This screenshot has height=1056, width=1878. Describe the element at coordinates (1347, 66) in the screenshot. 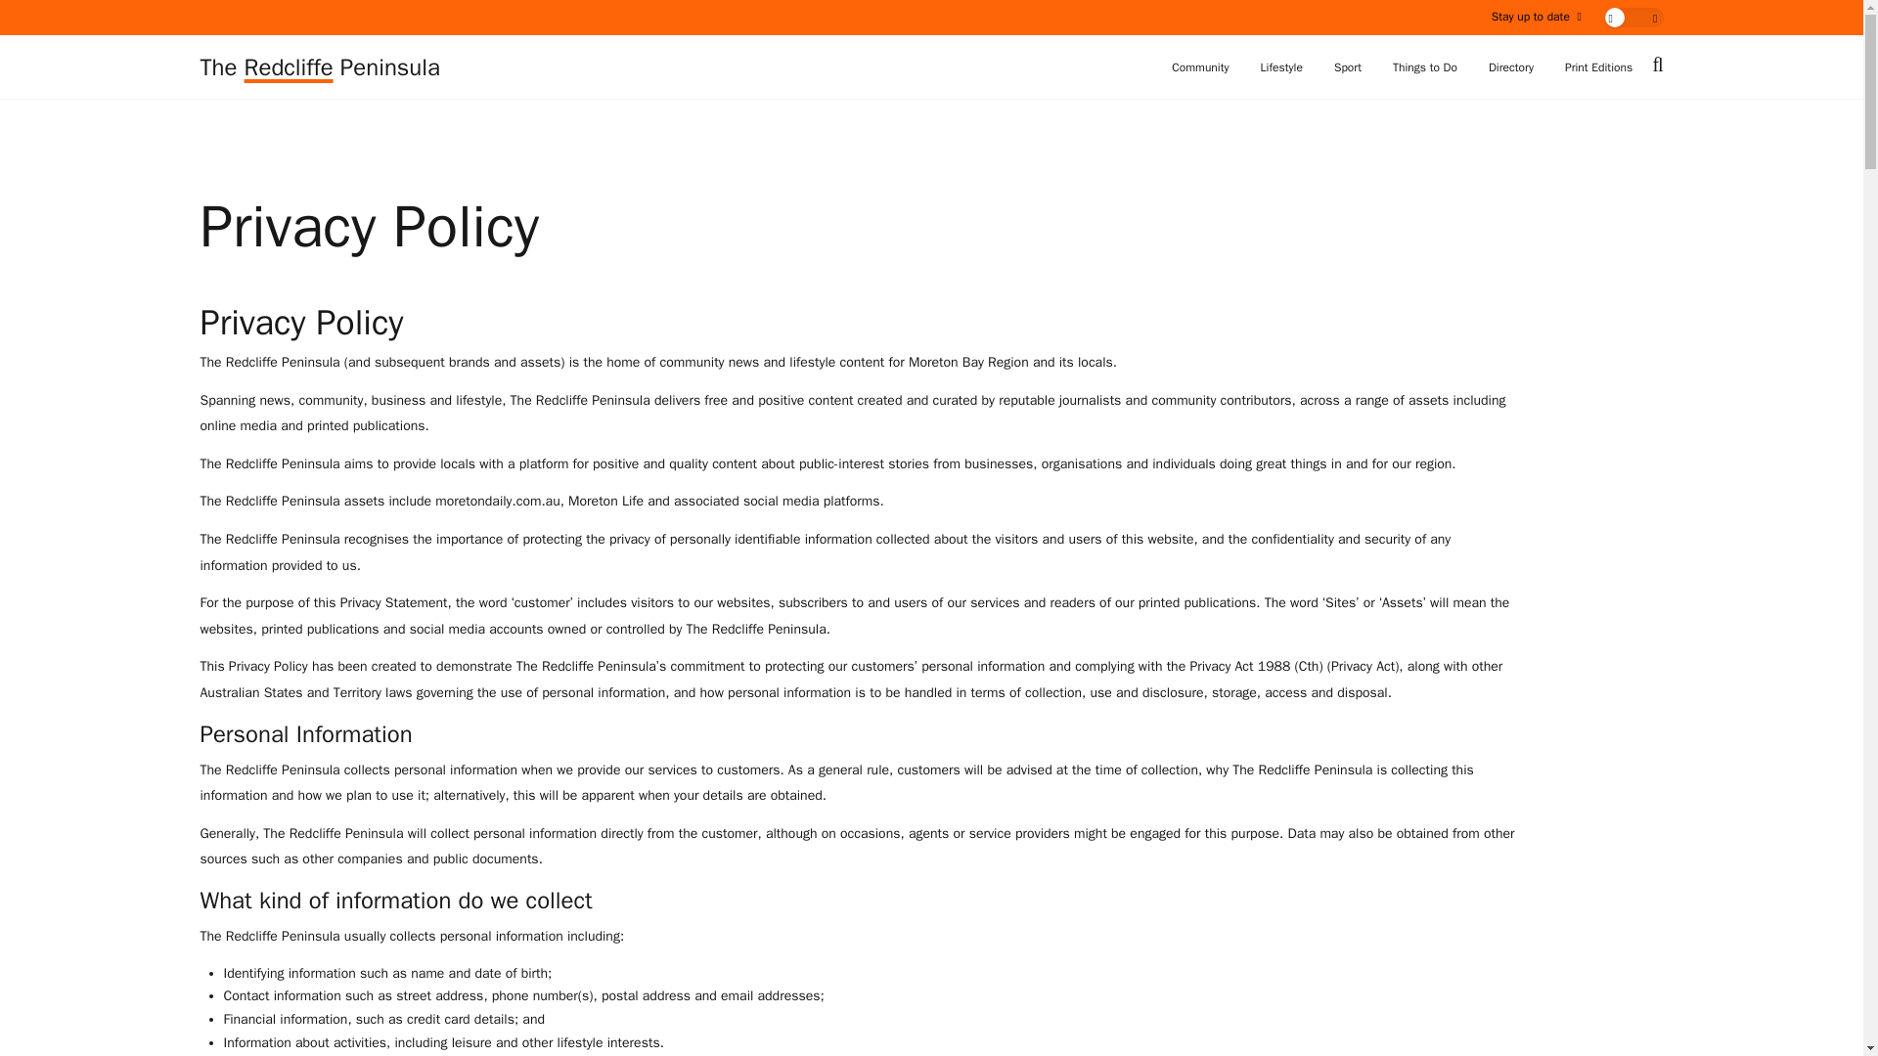

I see `Sport` at that location.